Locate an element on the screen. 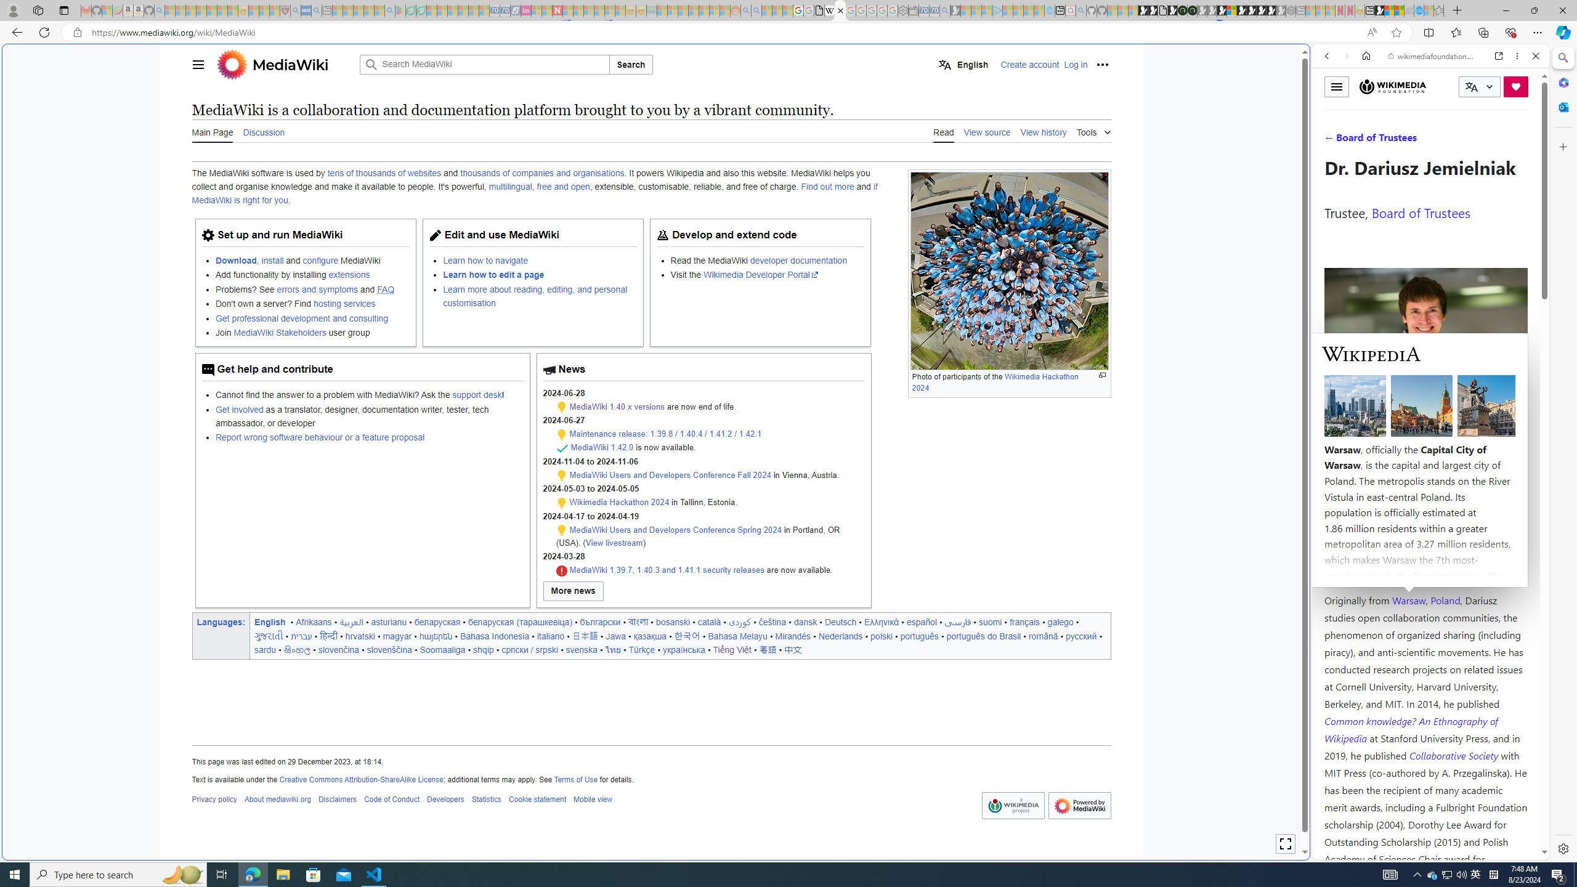 This screenshot has width=1577, height=887. Microsoft Start Gaming - Sleeping is located at coordinates (955, 10).